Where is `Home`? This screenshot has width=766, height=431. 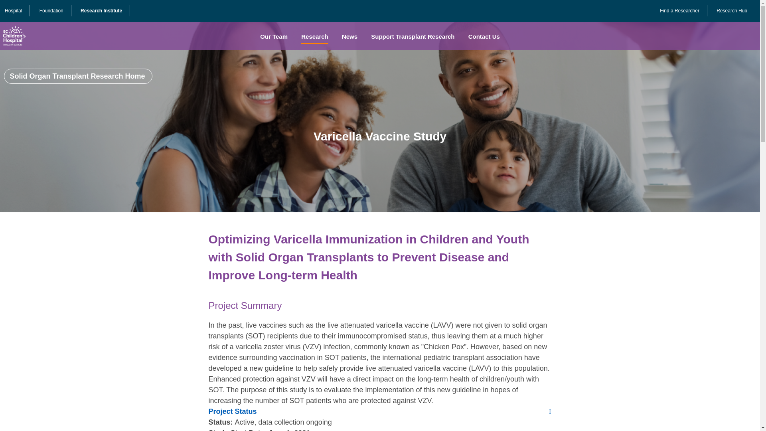 Home is located at coordinates (14, 36).